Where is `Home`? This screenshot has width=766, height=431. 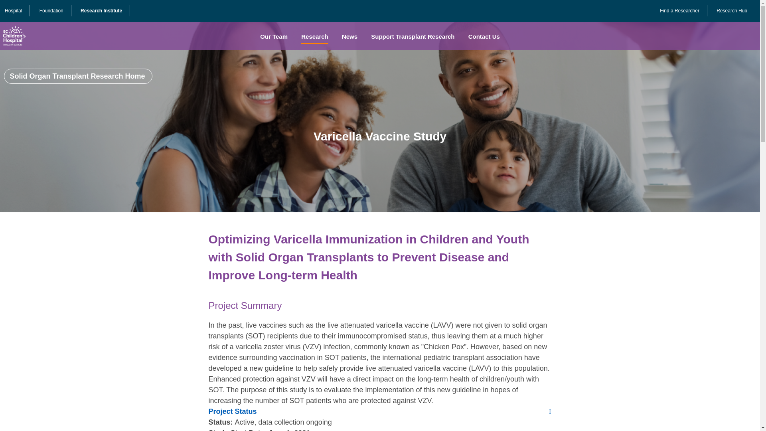 Home is located at coordinates (14, 36).